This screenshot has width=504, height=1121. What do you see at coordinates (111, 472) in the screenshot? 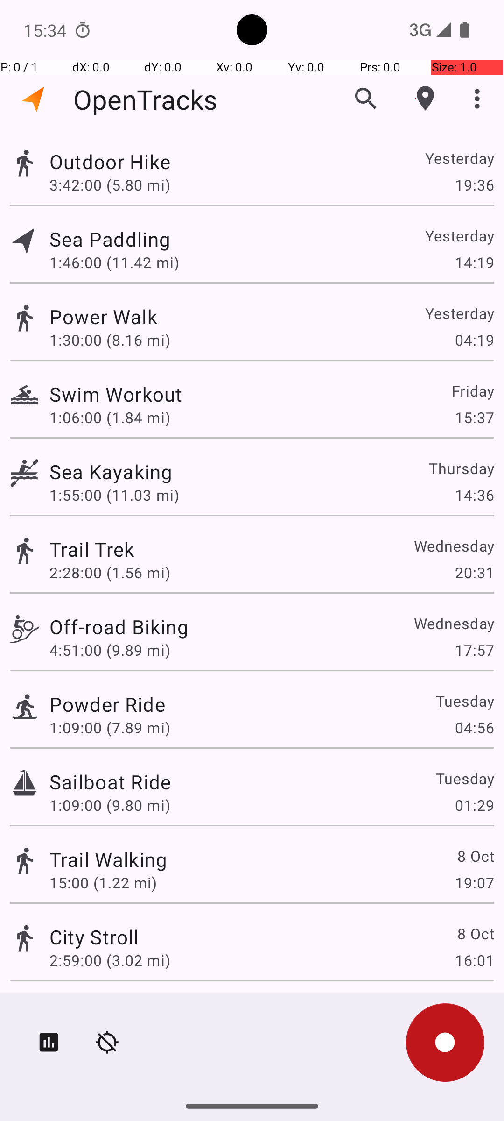
I see `Sea Kayaking` at bounding box center [111, 472].